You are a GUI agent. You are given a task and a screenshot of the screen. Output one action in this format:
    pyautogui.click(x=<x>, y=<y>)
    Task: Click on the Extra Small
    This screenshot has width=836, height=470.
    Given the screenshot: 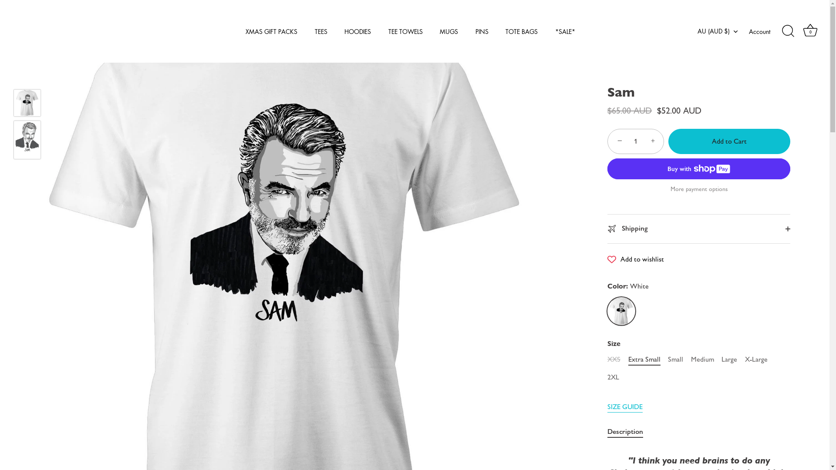 What is the action you would take?
    pyautogui.click(x=644, y=359)
    